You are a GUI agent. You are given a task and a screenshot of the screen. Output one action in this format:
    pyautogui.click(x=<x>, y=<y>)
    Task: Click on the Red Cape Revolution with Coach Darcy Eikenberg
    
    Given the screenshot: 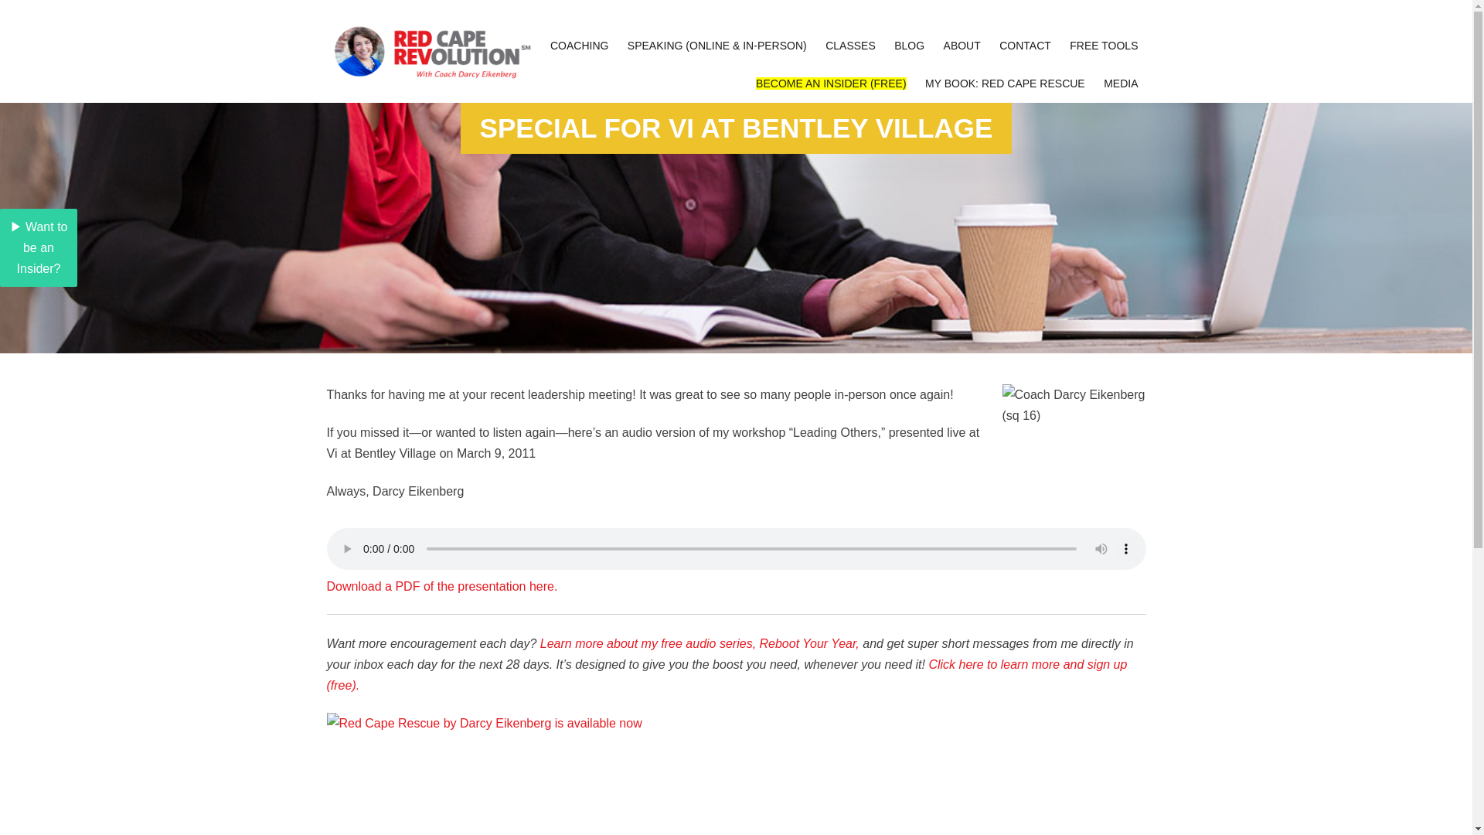 What is the action you would take?
    pyautogui.click(x=428, y=52)
    